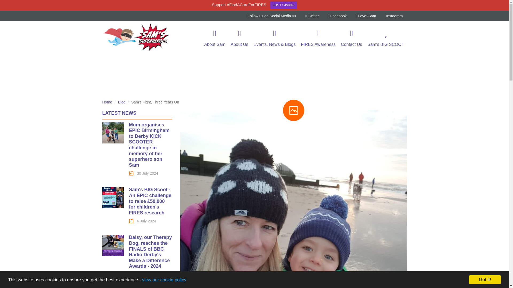 Image resolution: width=513 pixels, height=288 pixels. Describe the element at coordinates (122, 102) in the screenshot. I see `Blog` at that location.